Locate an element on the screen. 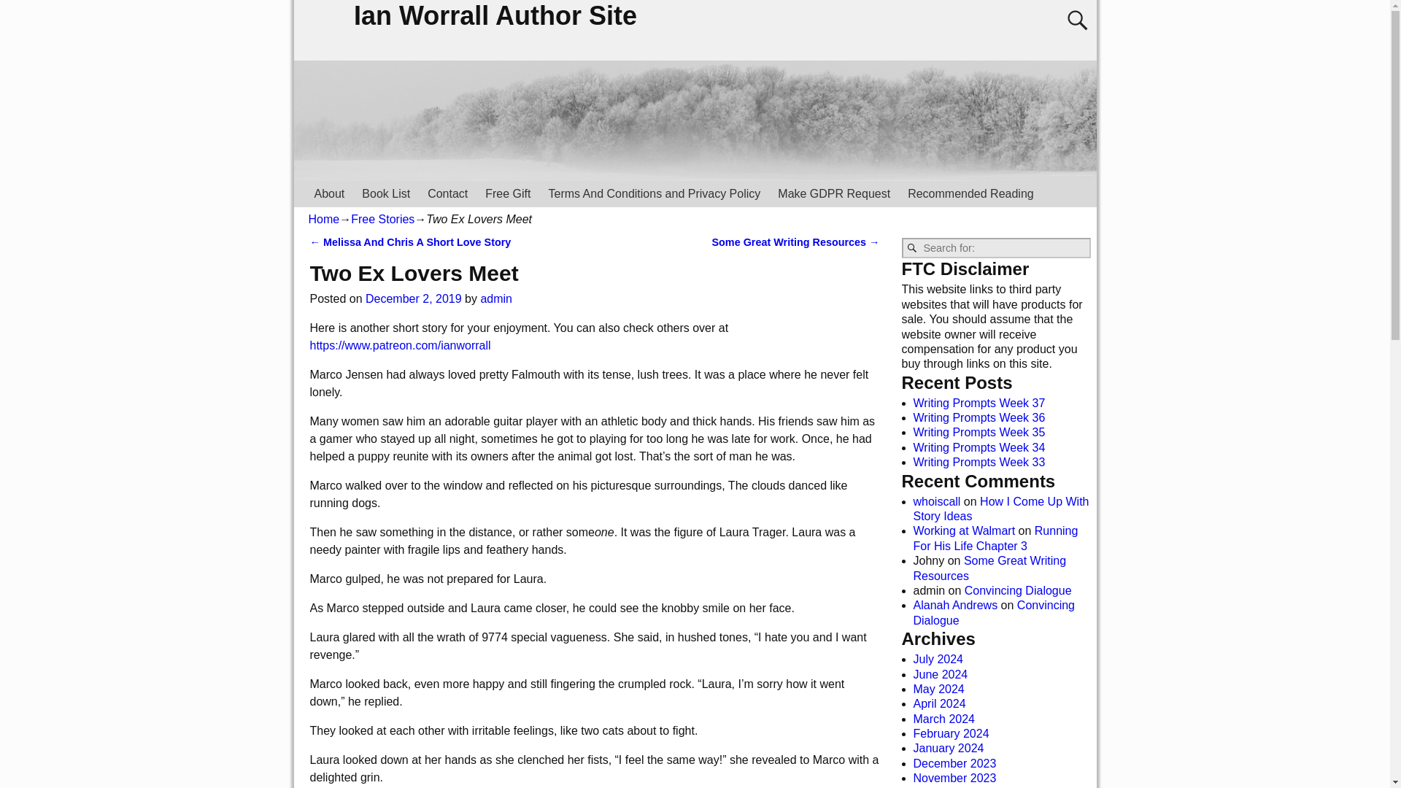  Make GDPR Request is located at coordinates (834, 193).